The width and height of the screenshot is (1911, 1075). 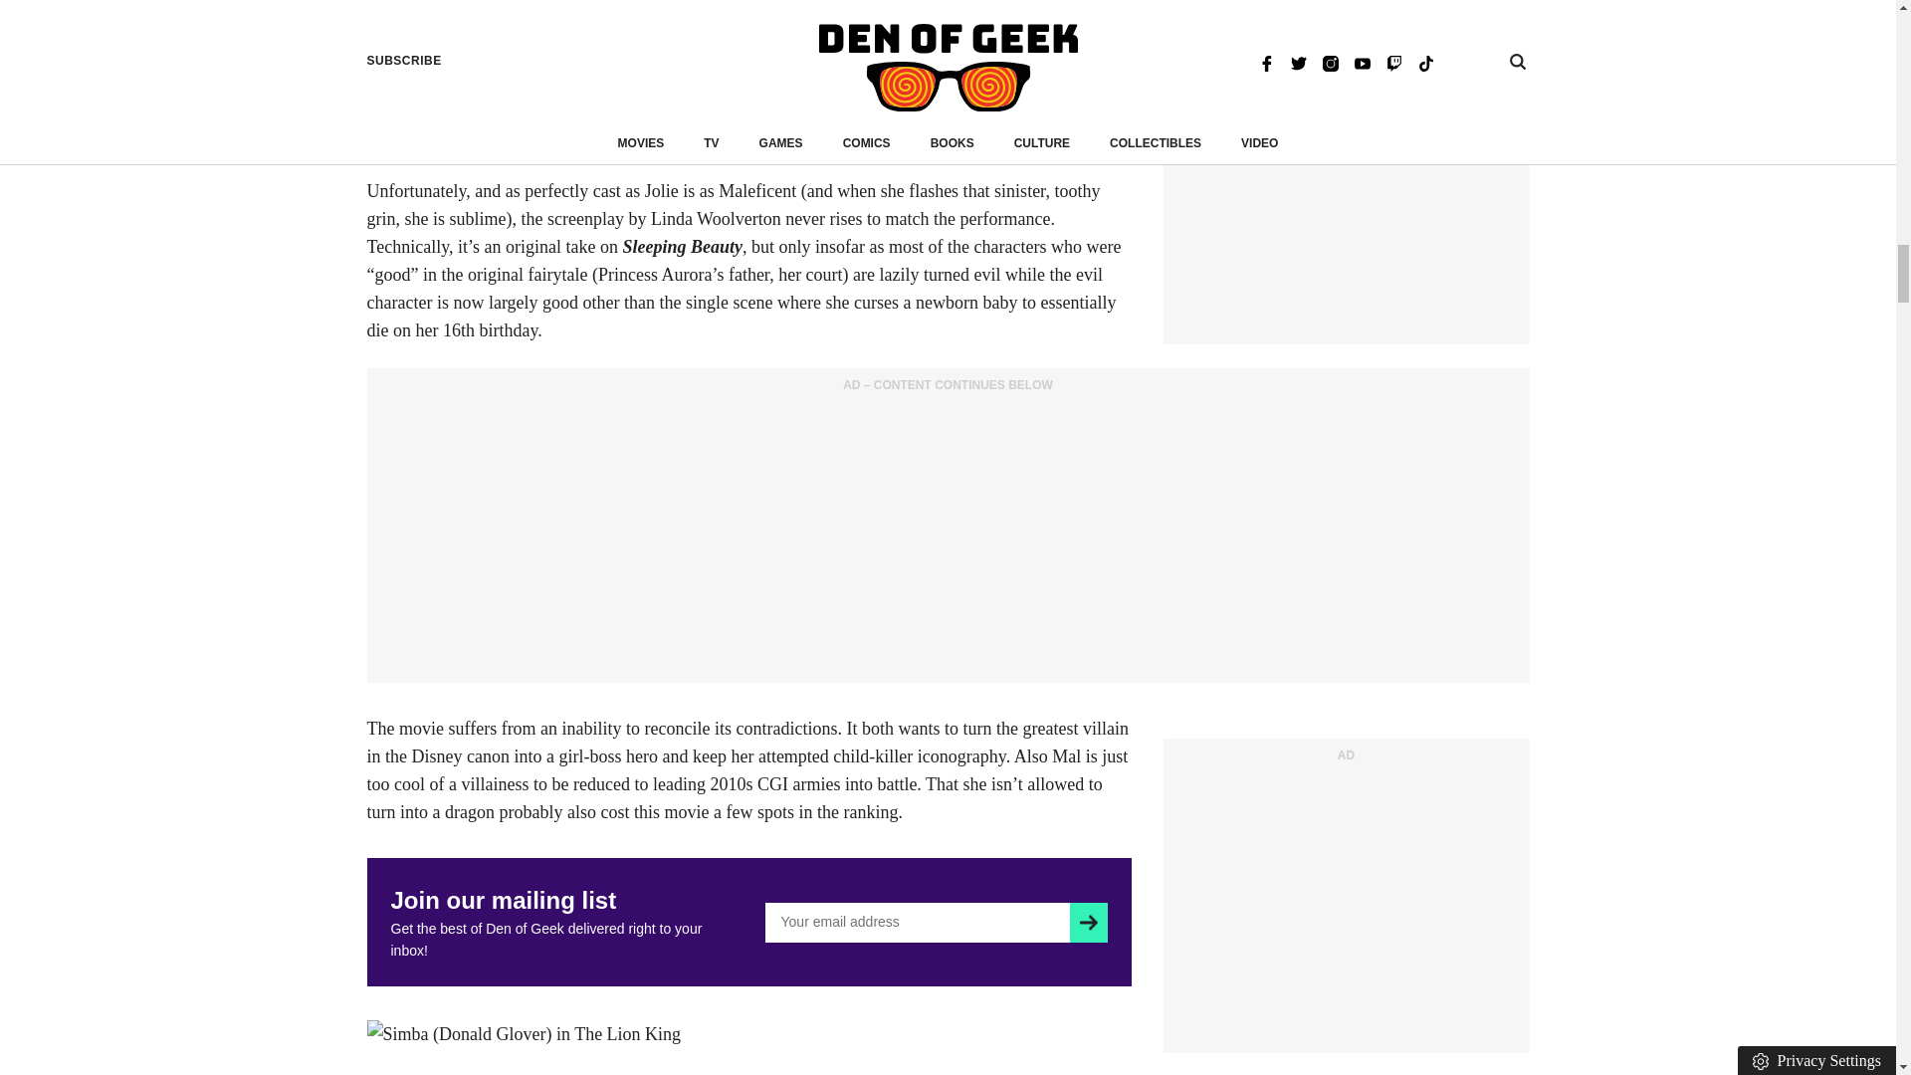 What do you see at coordinates (1088, 923) in the screenshot?
I see `Subscribe` at bounding box center [1088, 923].